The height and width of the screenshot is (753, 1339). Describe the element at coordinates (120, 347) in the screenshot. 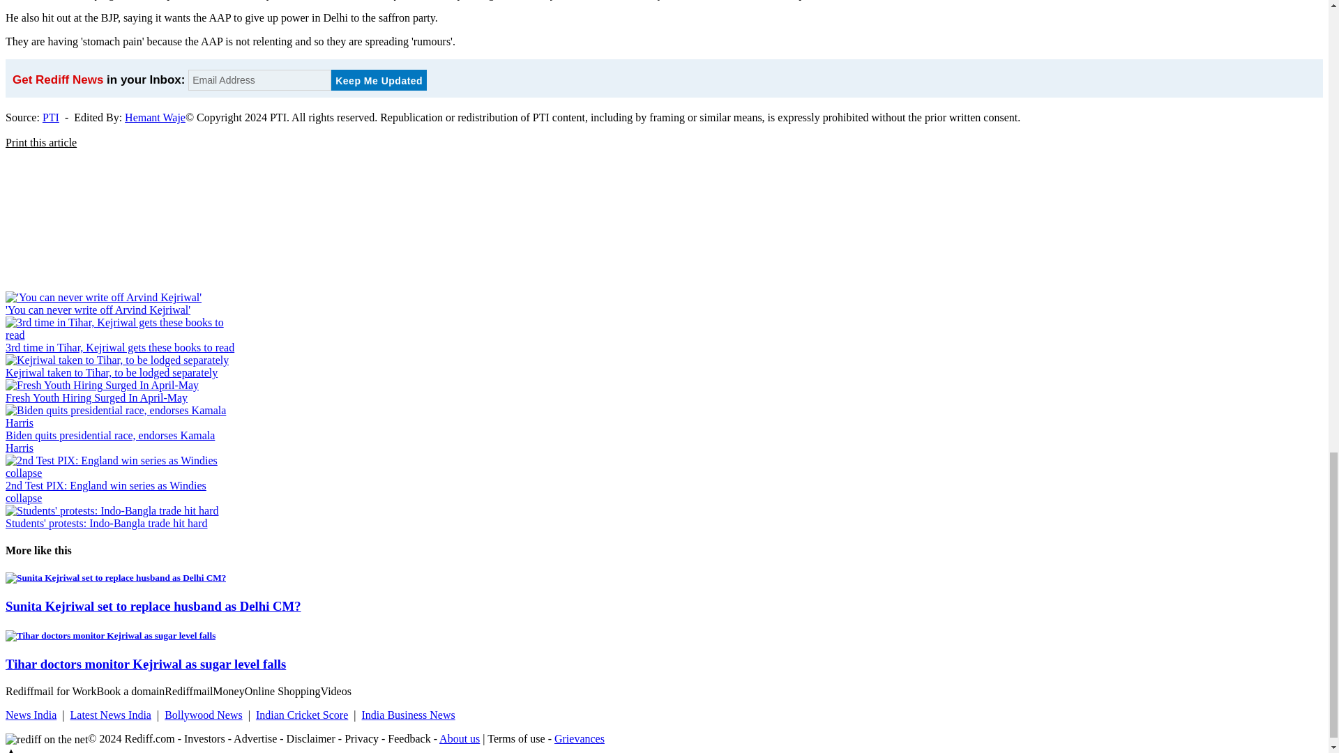

I see `3rd time in Tihar, Kejriwal gets these books to read` at that location.